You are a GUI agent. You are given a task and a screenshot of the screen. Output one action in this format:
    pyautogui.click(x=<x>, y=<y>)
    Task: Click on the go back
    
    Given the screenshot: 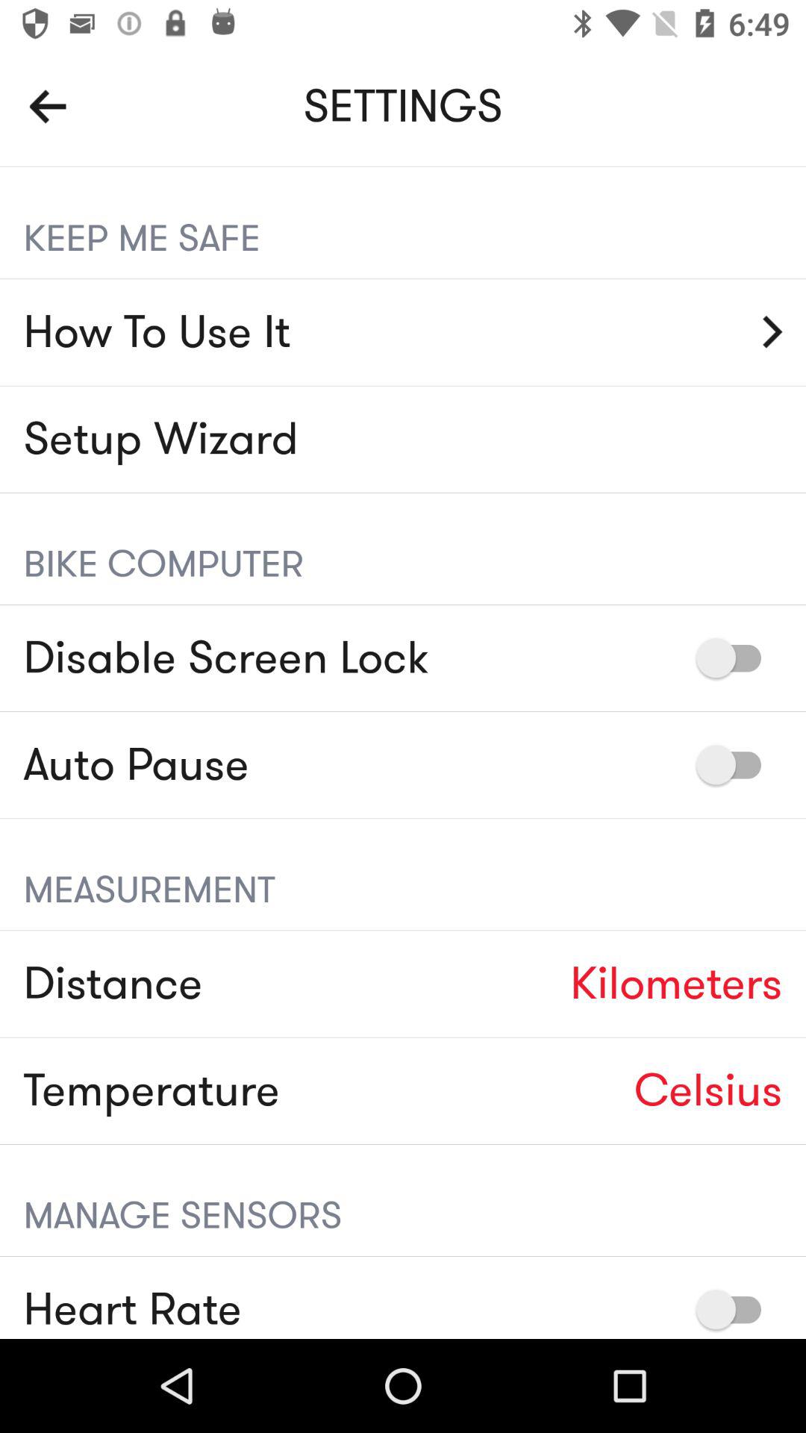 What is the action you would take?
    pyautogui.click(x=48, y=106)
    